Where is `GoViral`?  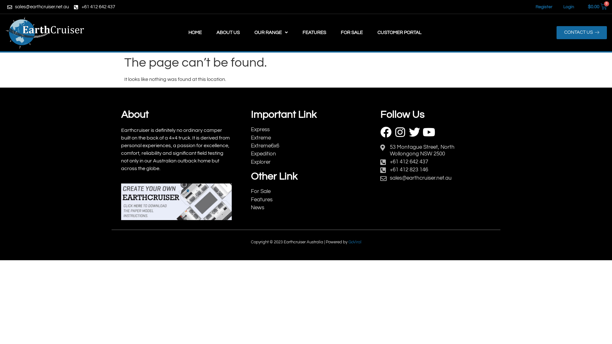
GoViral is located at coordinates (354, 242).